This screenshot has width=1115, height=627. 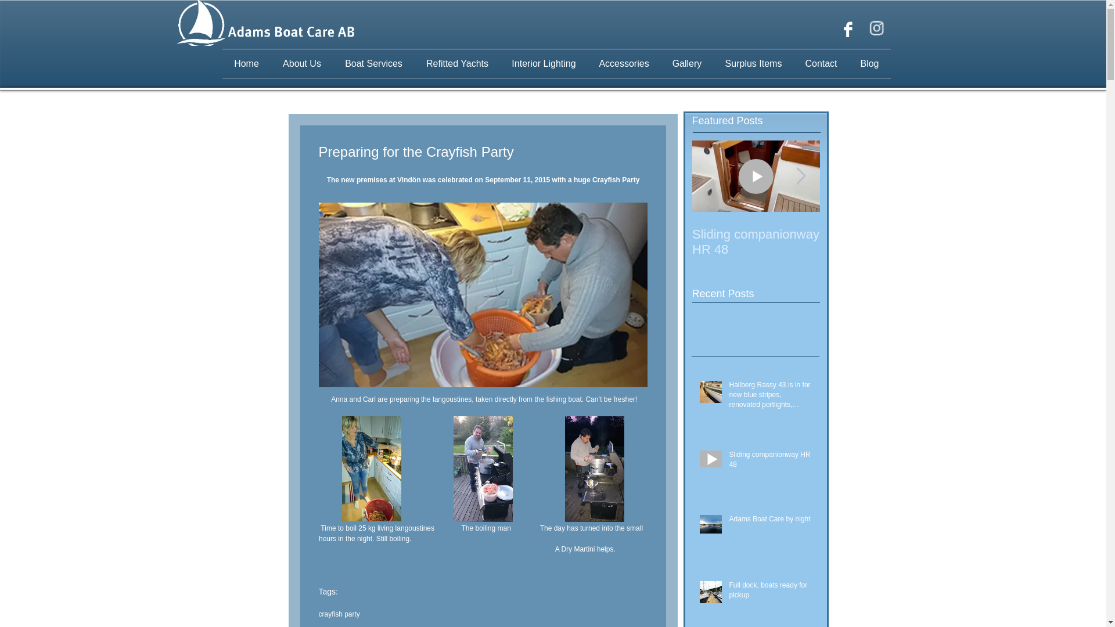 I want to click on Aams Boat Care Refit-Home, so click(x=265, y=23).